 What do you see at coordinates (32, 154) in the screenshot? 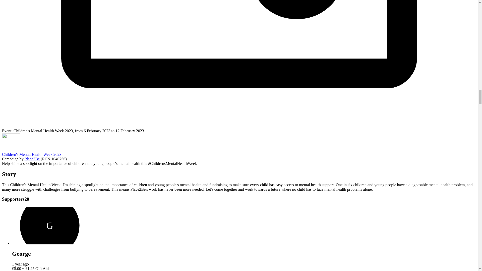
I see `Children's Mental Health Week 2023` at bounding box center [32, 154].